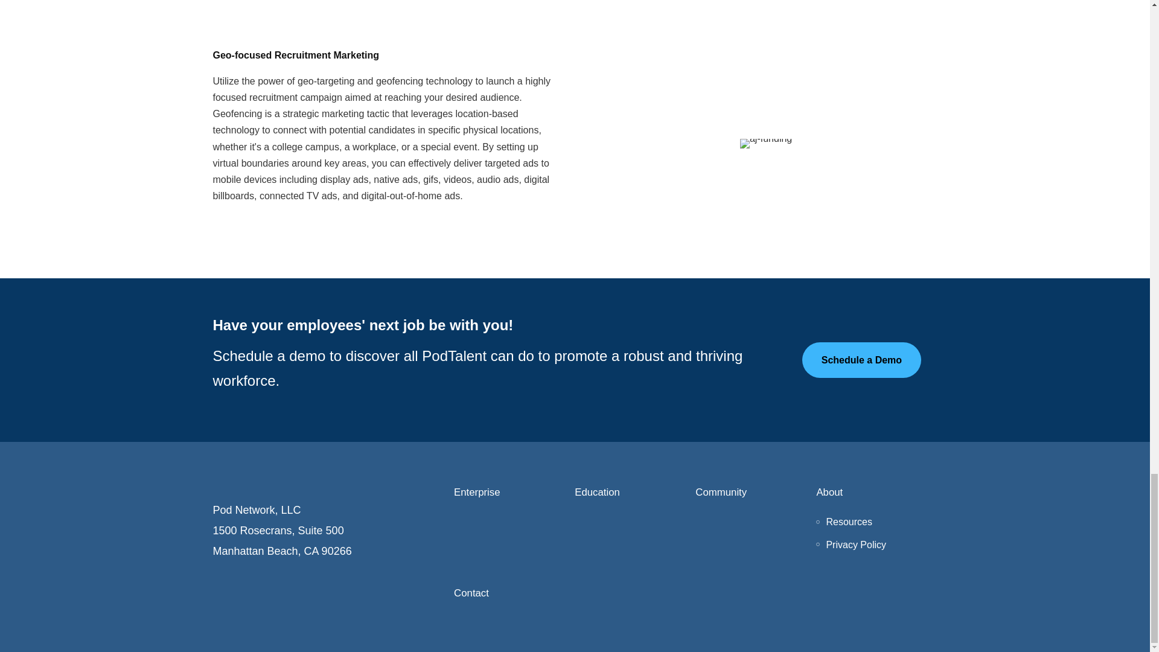 The image size is (1159, 652). I want to click on Schedule a Demo, so click(861, 360).